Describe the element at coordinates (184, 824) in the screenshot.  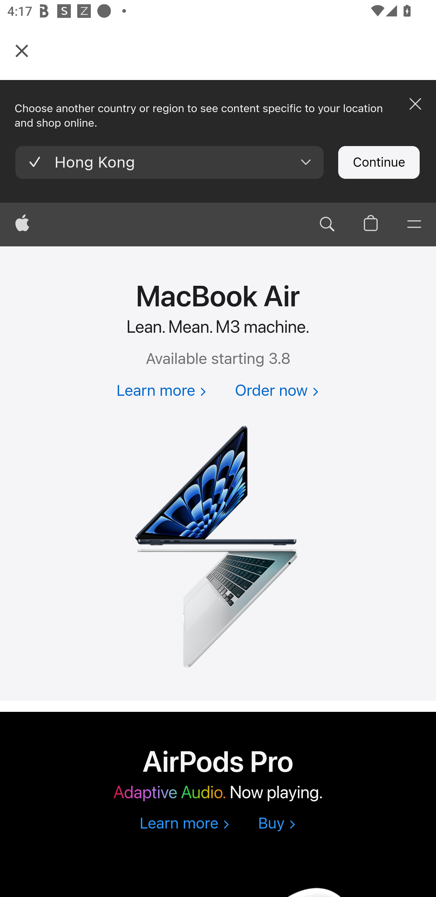
I see `Learn more about AirPods Pro Learn more ` at that location.